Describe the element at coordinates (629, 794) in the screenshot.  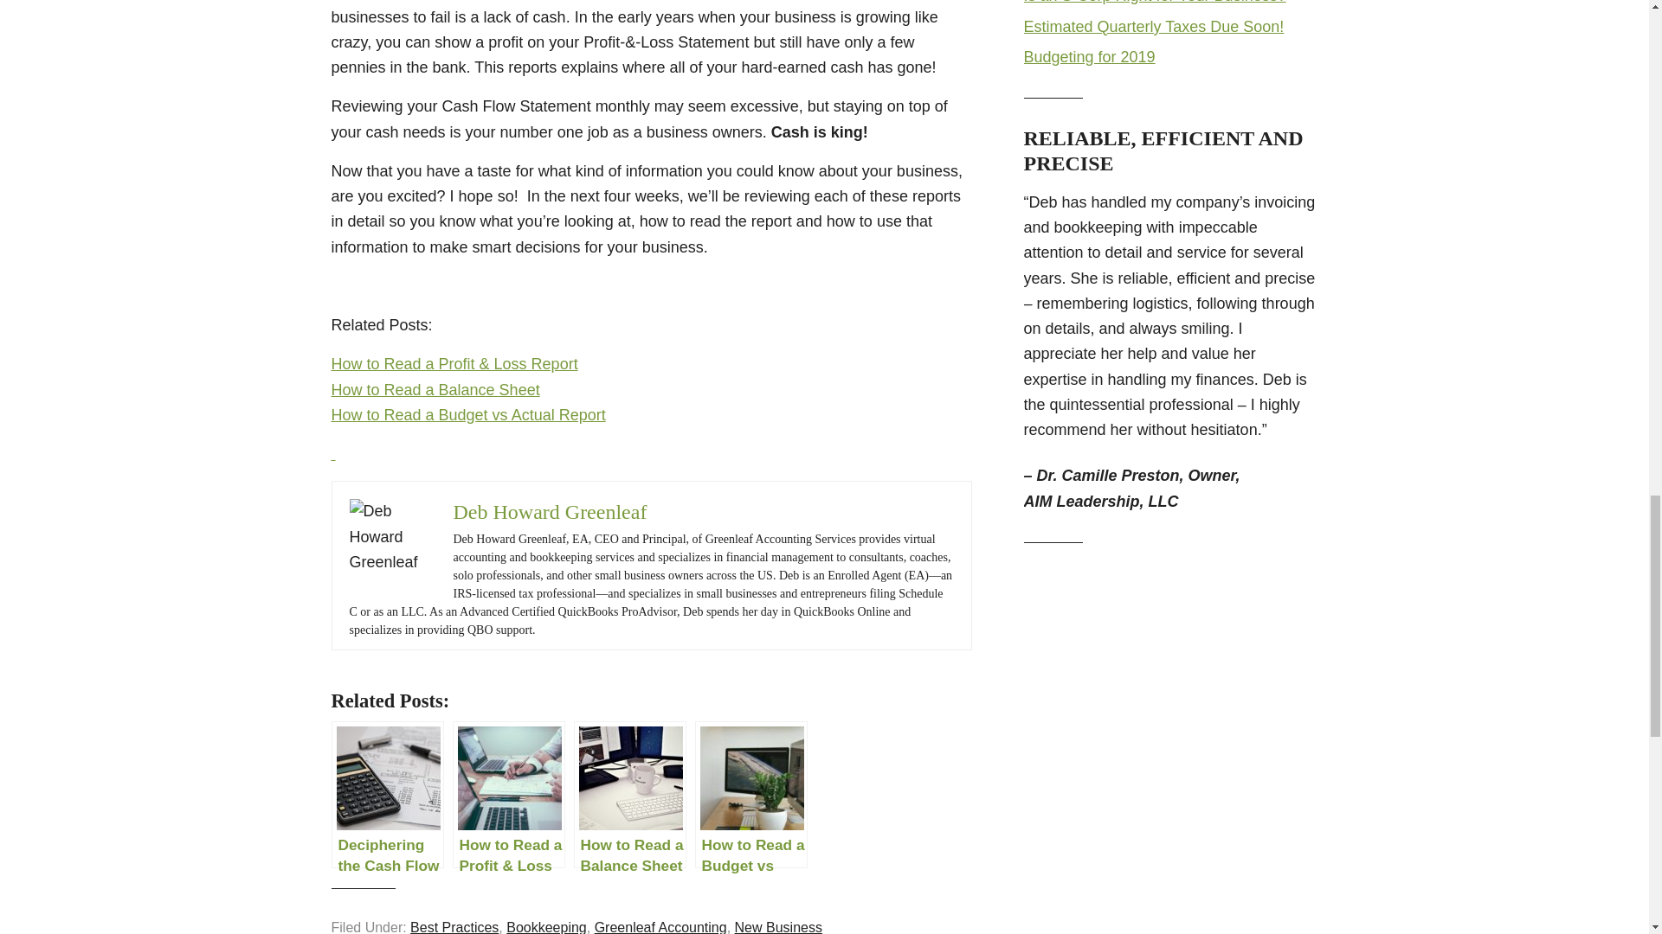
I see `How to Read a Balance Sheet` at that location.